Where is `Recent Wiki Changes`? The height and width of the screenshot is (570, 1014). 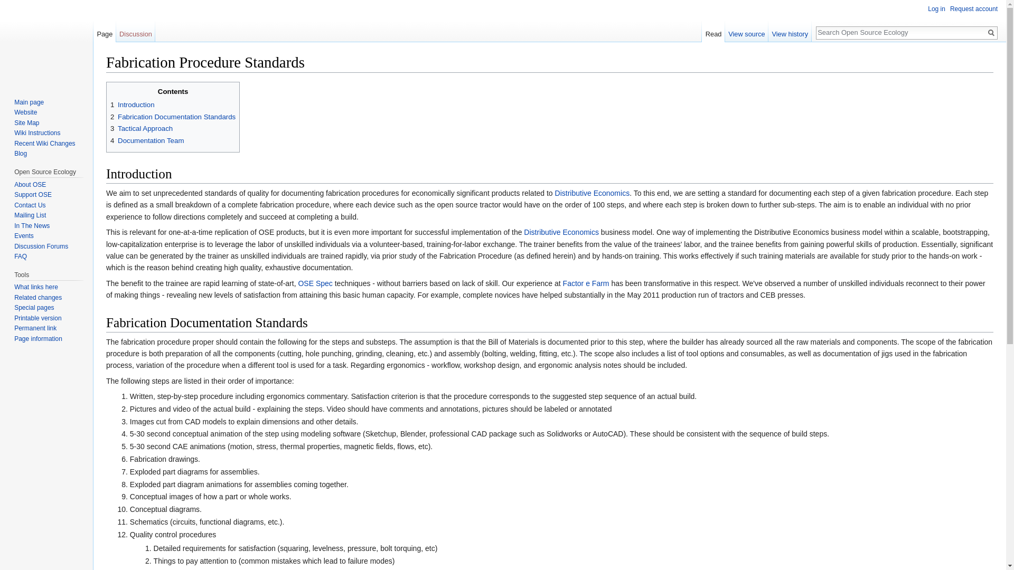
Recent Wiki Changes is located at coordinates (44, 143).